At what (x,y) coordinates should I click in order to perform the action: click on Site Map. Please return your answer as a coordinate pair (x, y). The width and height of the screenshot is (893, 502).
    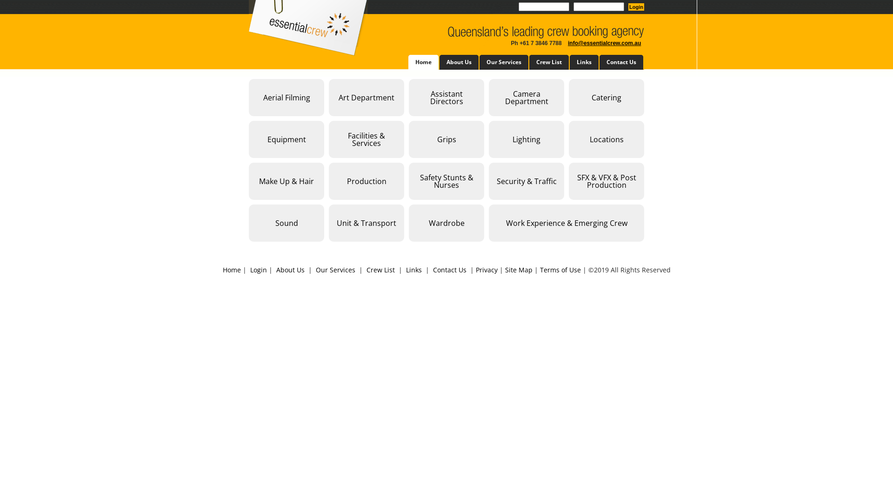
    Looking at the image, I should click on (519, 270).